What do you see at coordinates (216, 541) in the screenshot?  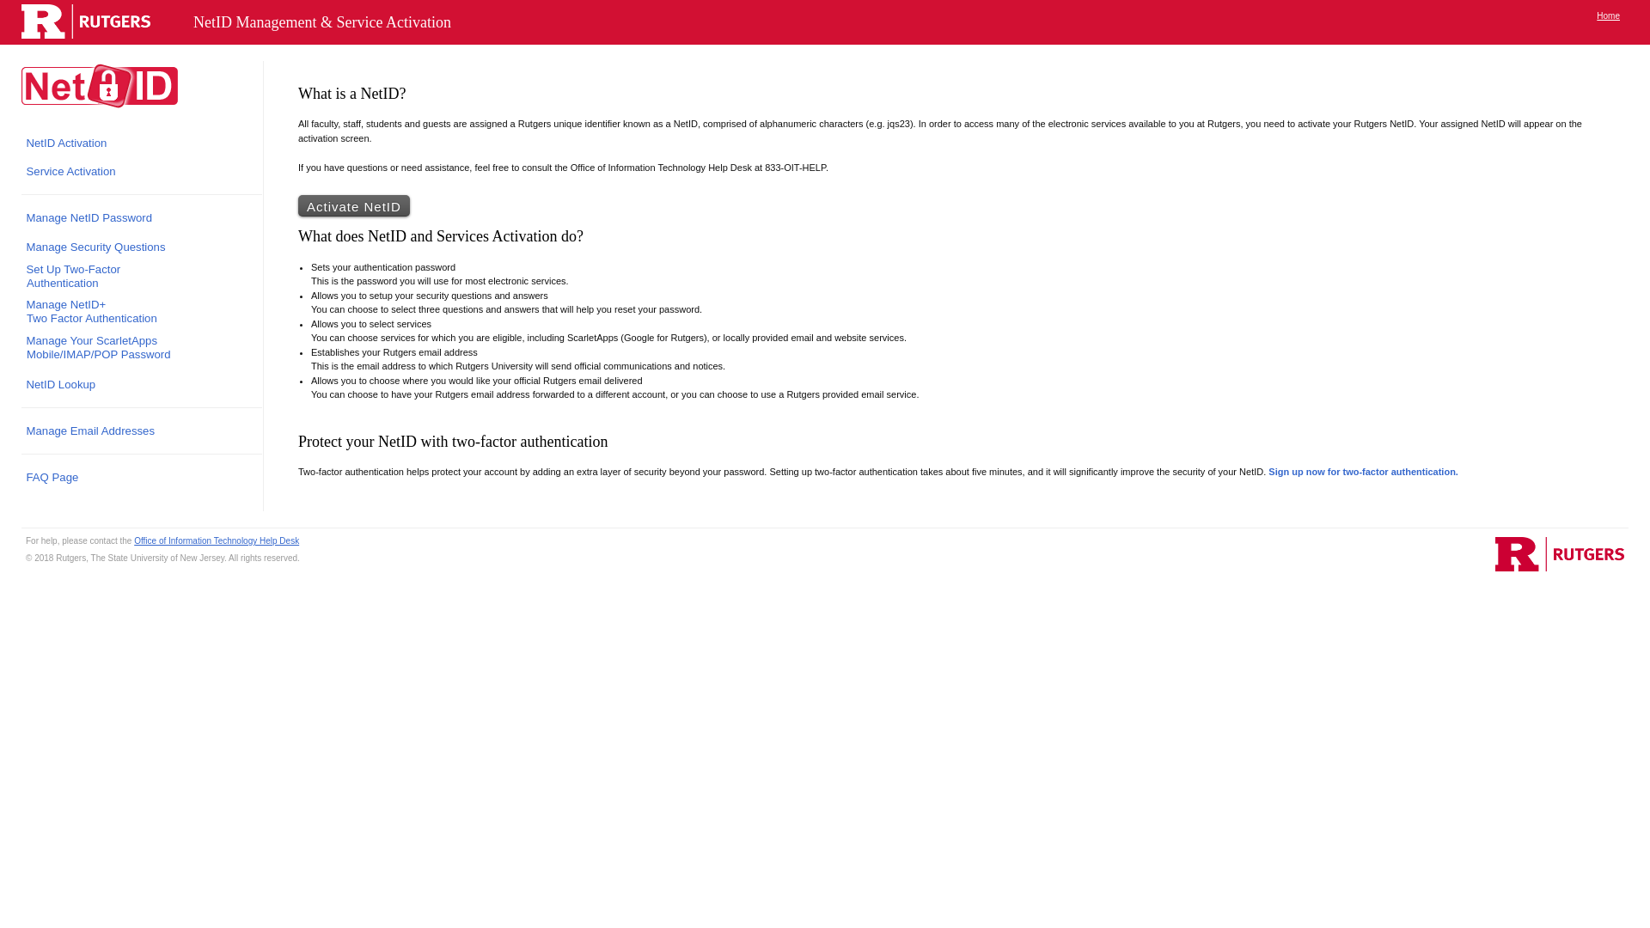 I see `Service Activation` at bounding box center [216, 541].